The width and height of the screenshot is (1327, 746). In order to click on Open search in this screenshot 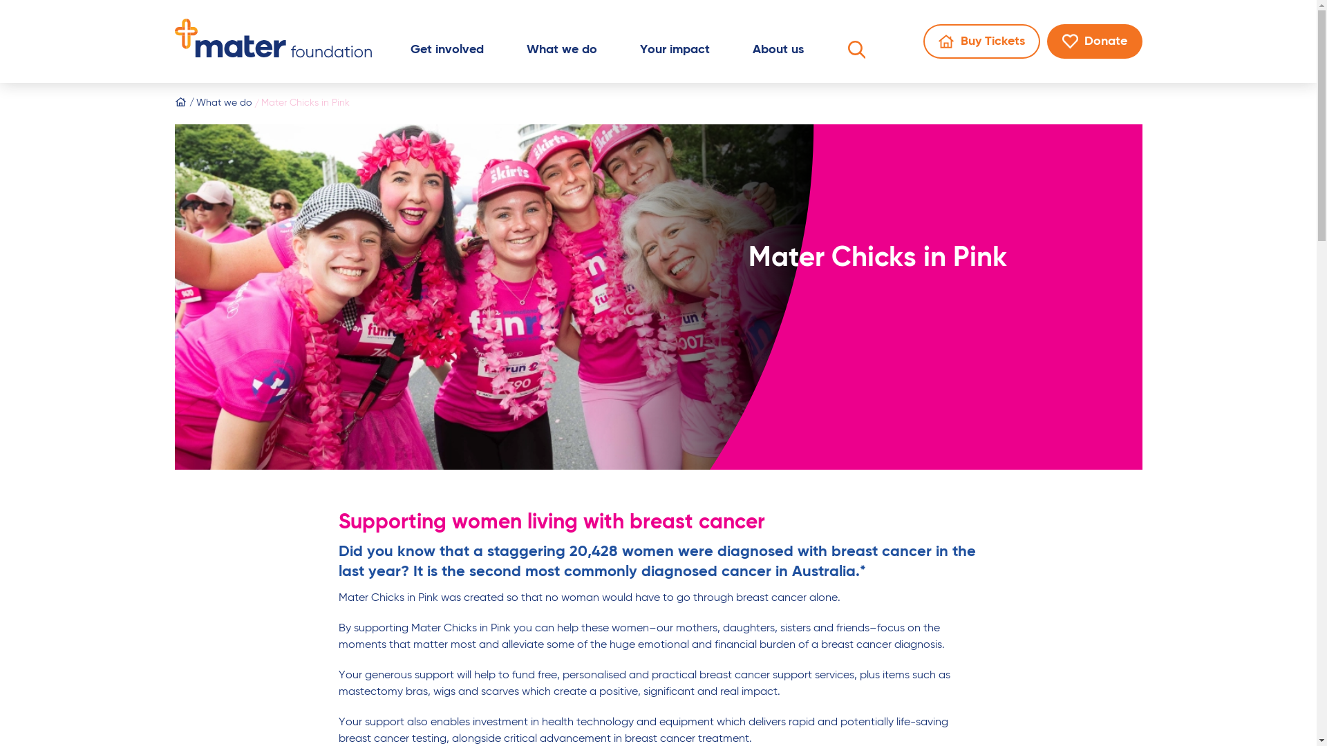, I will do `click(856, 52)`.